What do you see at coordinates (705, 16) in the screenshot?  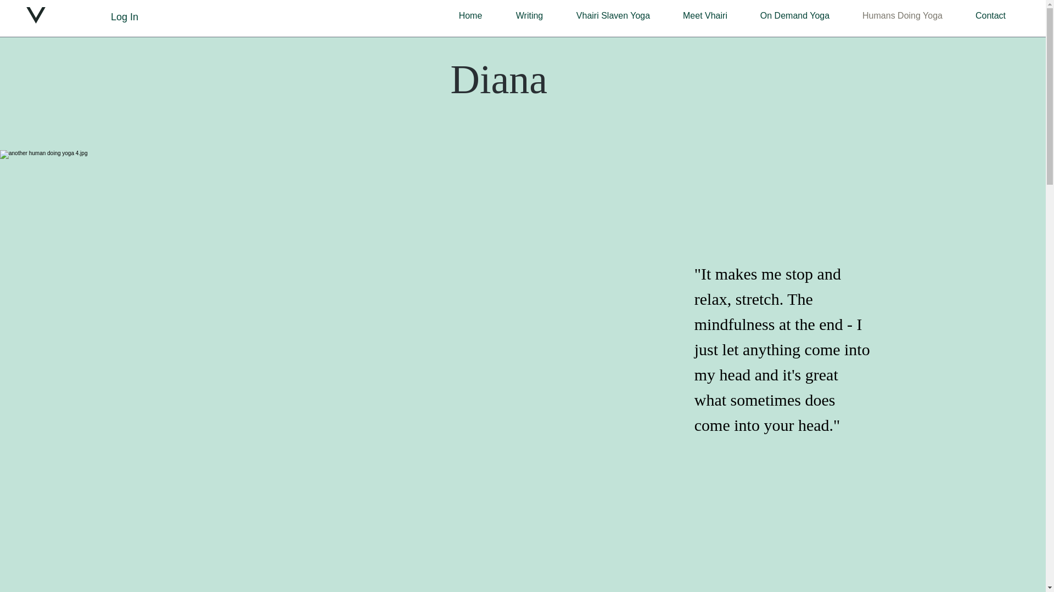 I see `Meet Vhairi` at bounding box center [705, 16].